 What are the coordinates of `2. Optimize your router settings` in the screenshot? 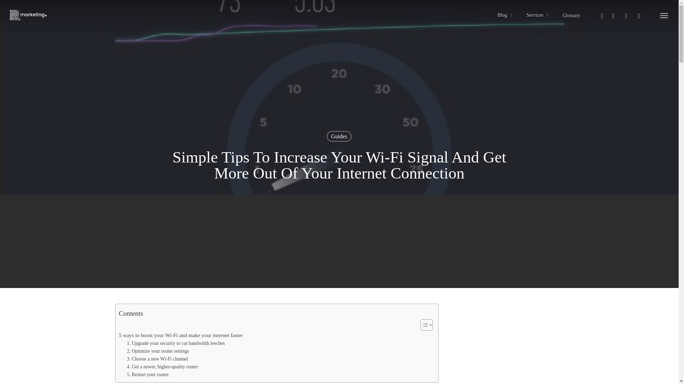 It's located at (157, 351).